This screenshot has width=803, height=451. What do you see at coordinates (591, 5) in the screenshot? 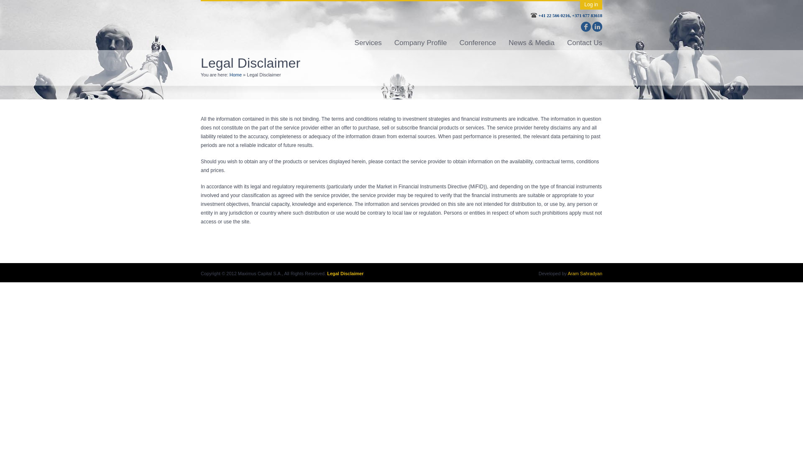
I see `Log in` at bounding box center [591, 5].